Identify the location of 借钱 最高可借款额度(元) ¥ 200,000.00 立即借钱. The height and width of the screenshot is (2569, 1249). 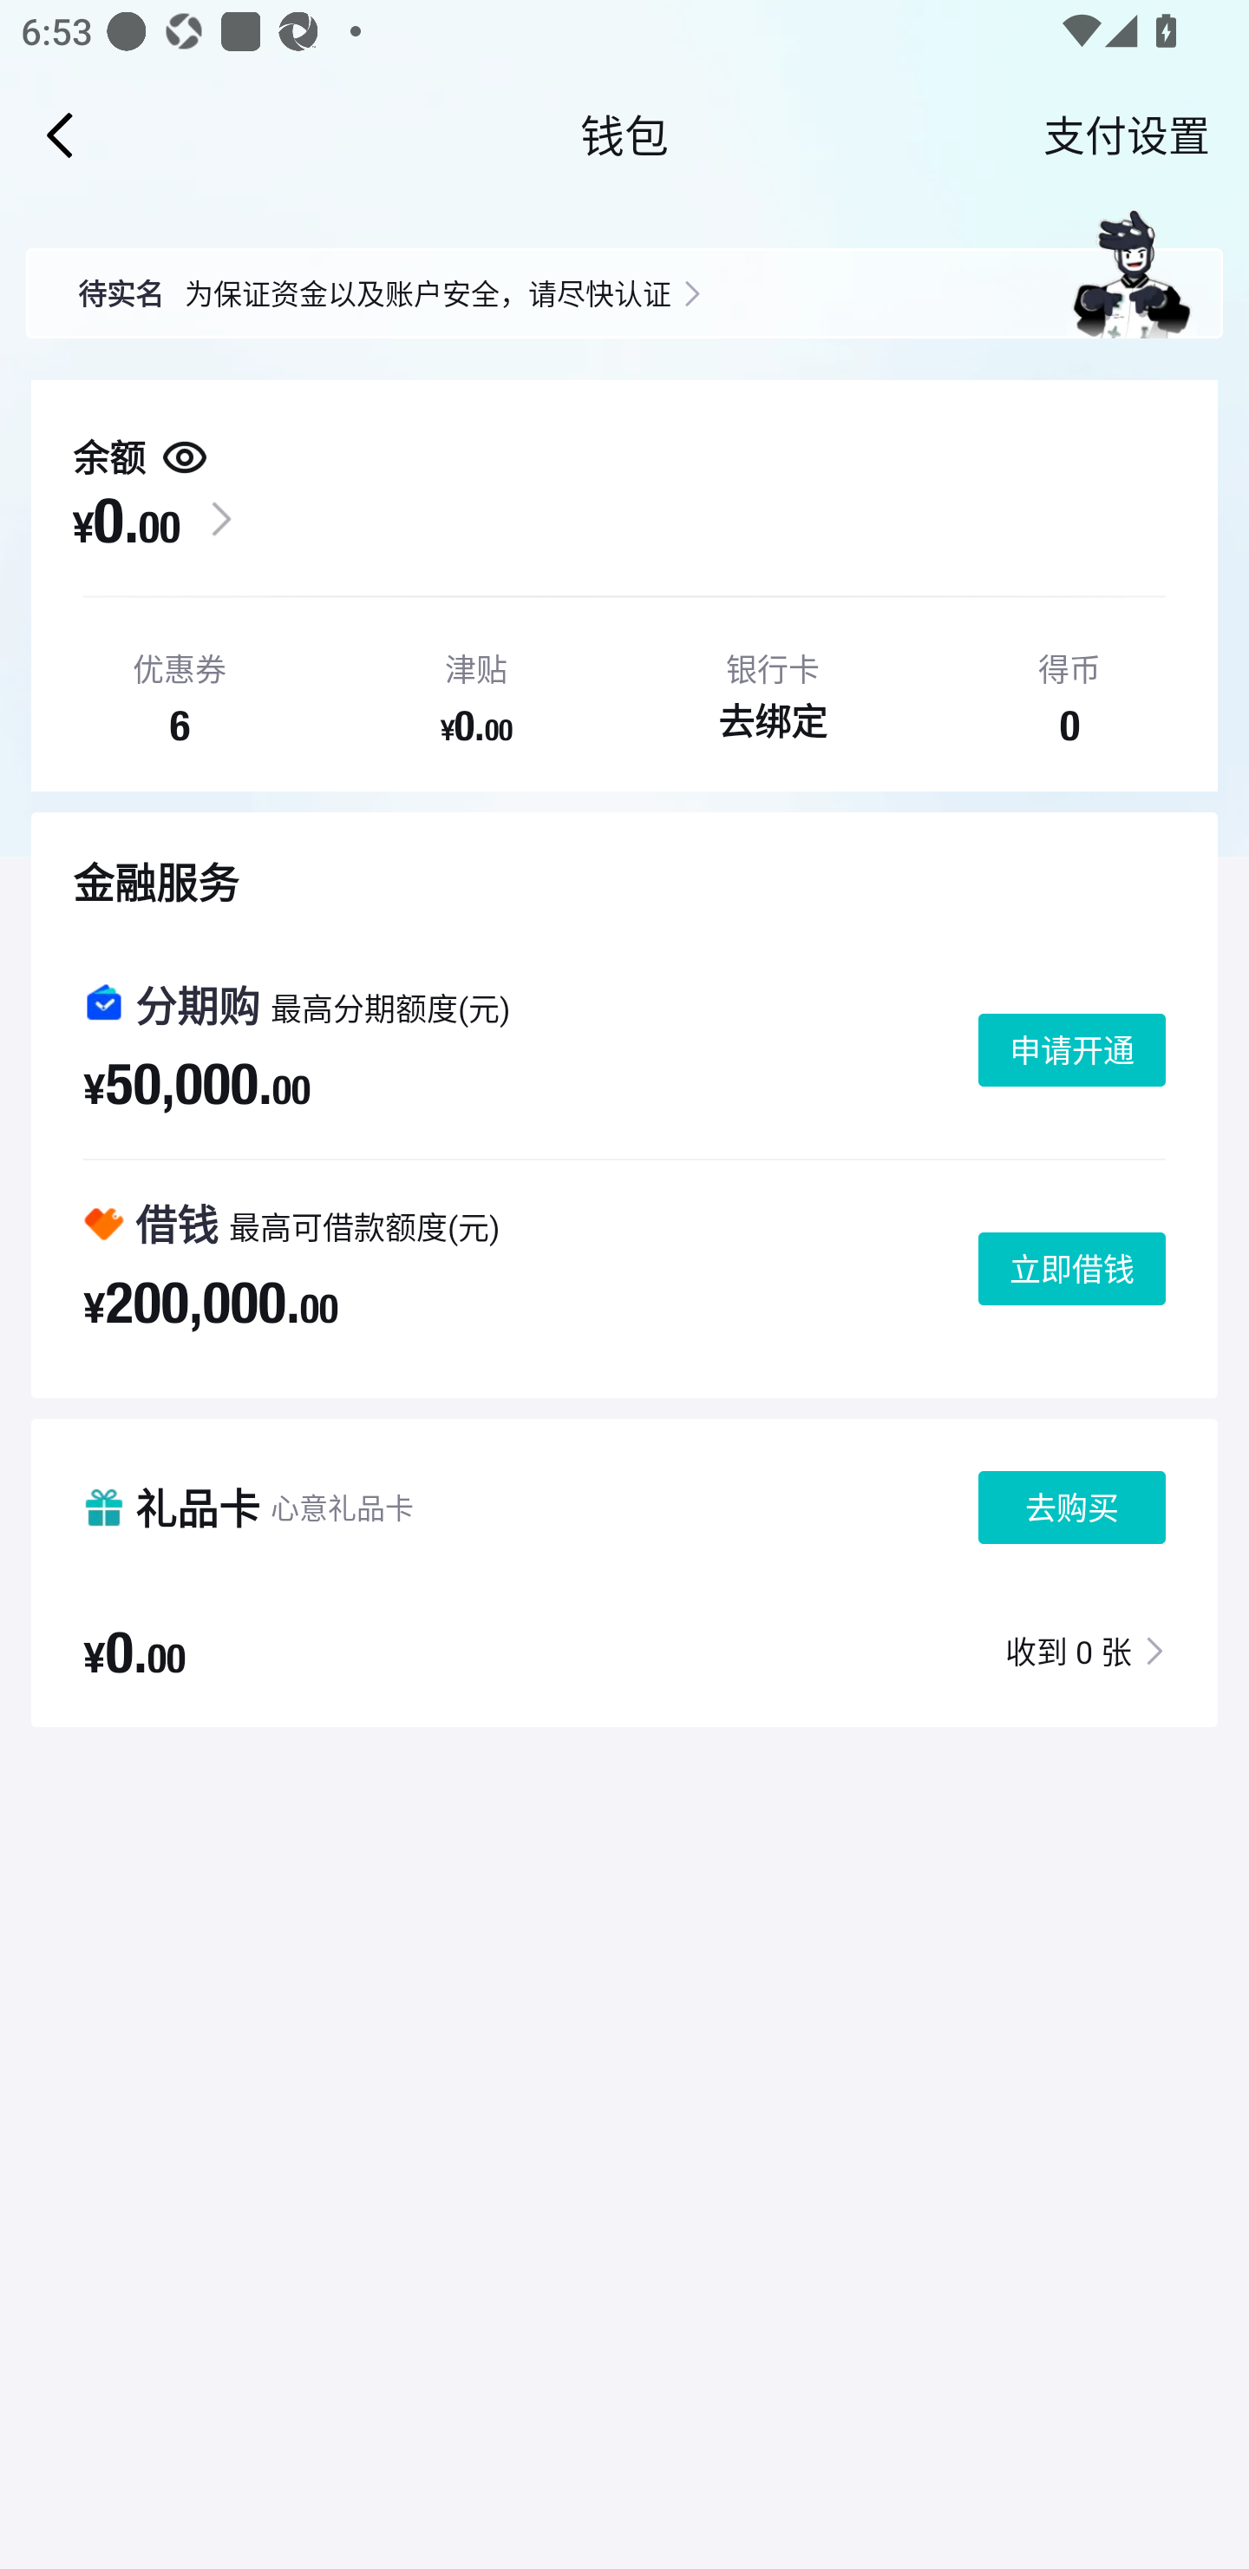
(624, 1269).